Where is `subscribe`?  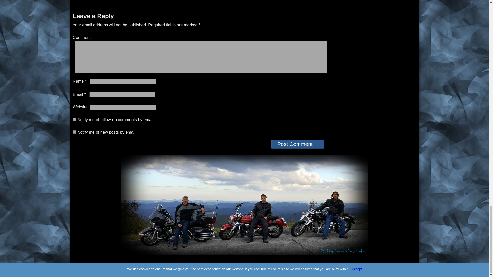 subscribe is located at coordinates (74, 119).